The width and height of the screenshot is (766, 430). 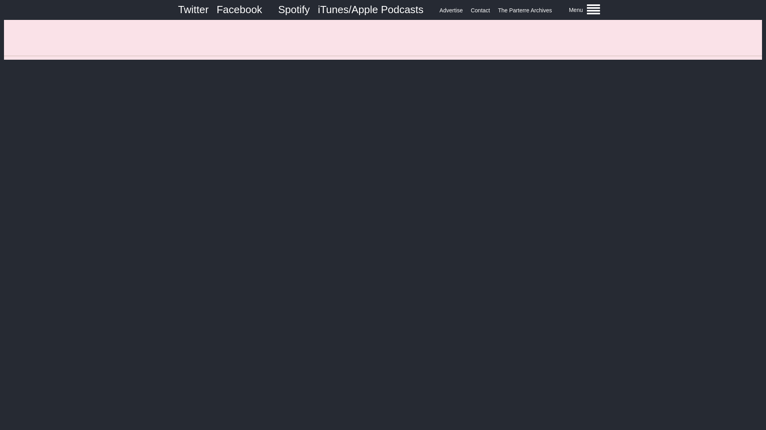 I want to click on Advertise, so click(x=451, y=10).